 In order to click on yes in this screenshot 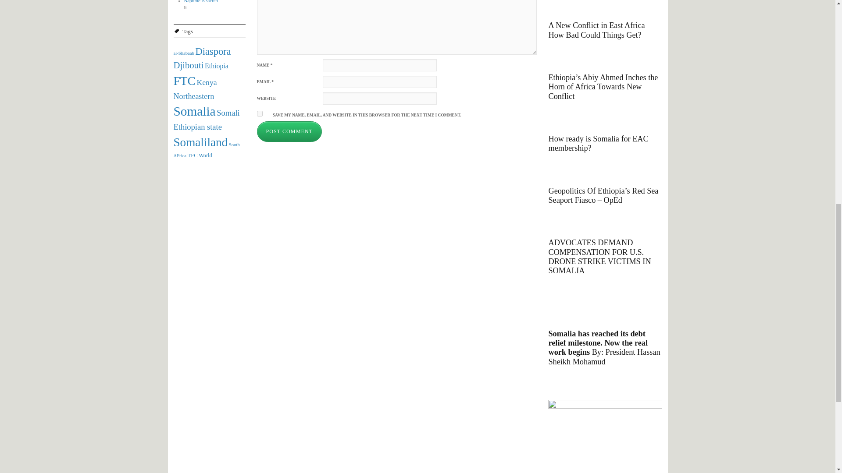, I will do `click(260, 113)`.